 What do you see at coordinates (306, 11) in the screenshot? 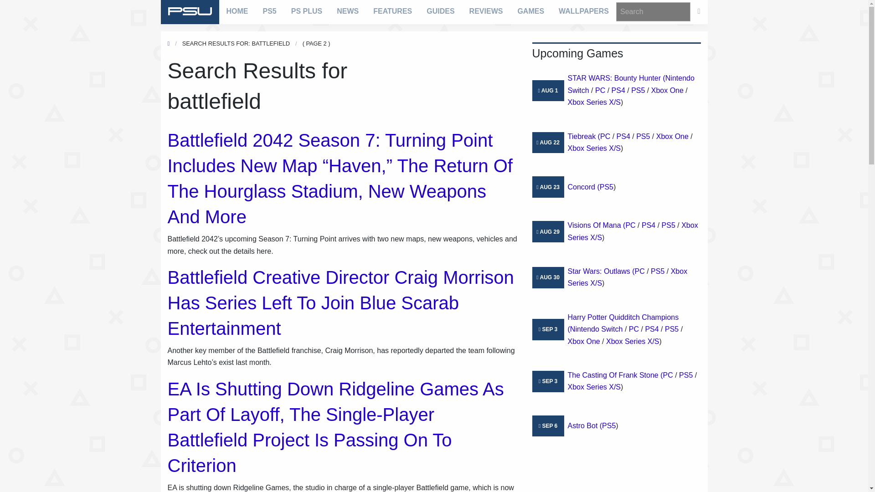
I see `PS PLUS` at bounding box center [306, 11].